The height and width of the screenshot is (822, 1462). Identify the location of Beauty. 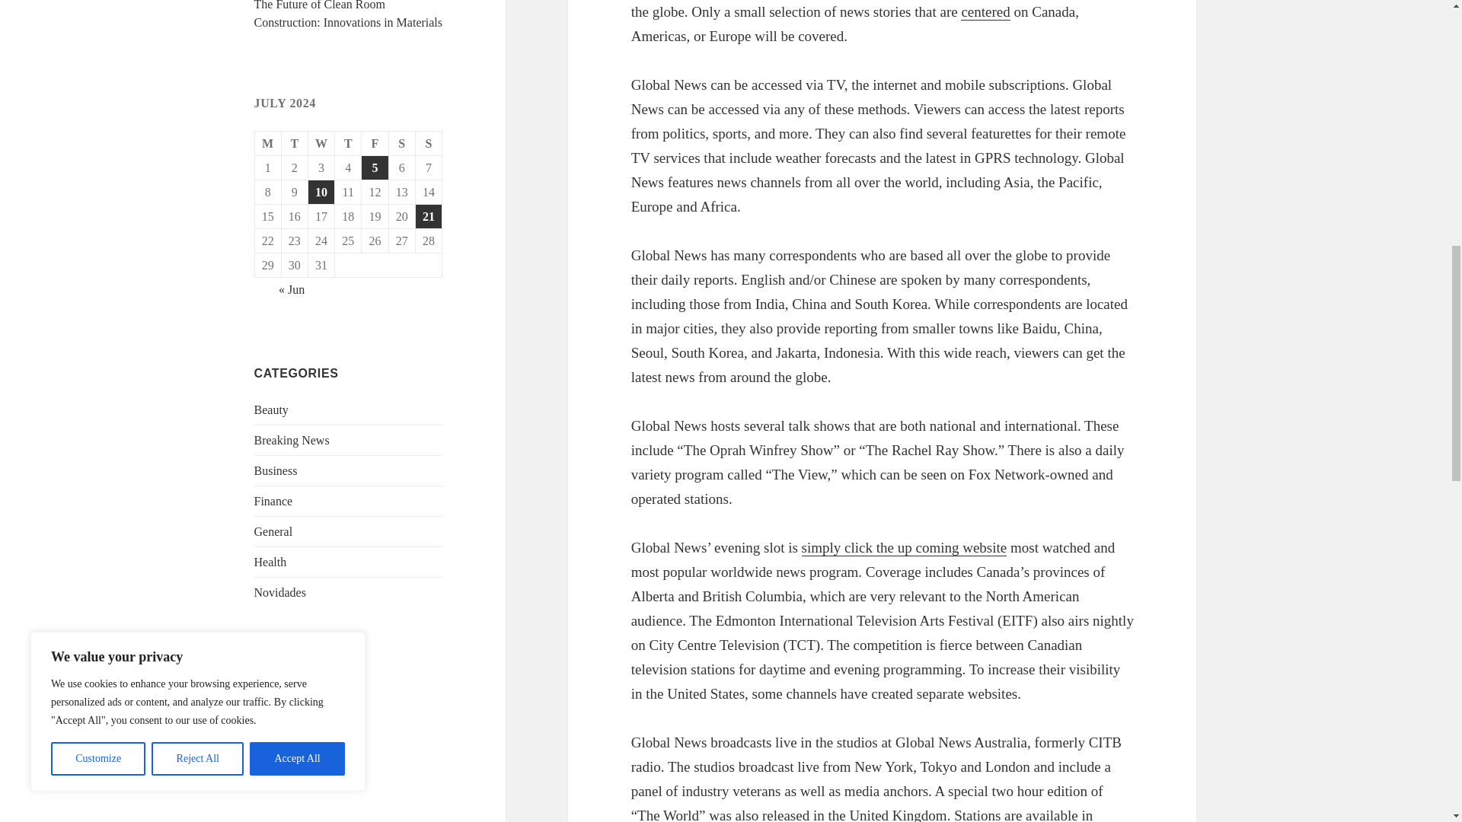
(271, 409).